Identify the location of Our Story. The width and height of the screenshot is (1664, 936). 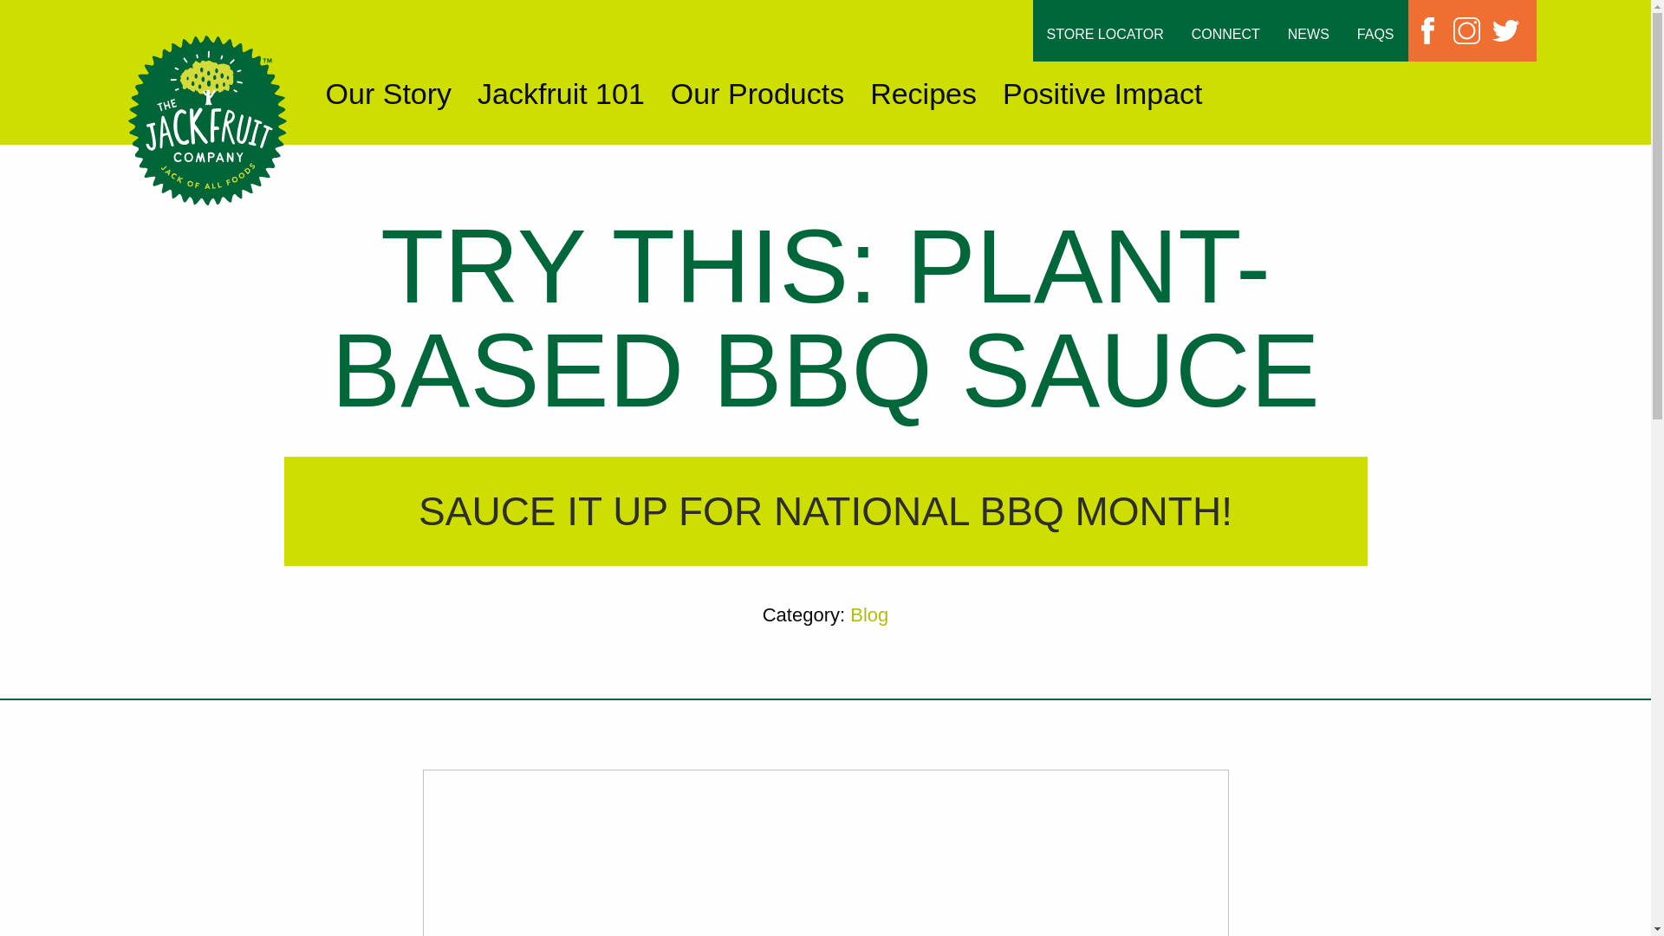
(388, 94).